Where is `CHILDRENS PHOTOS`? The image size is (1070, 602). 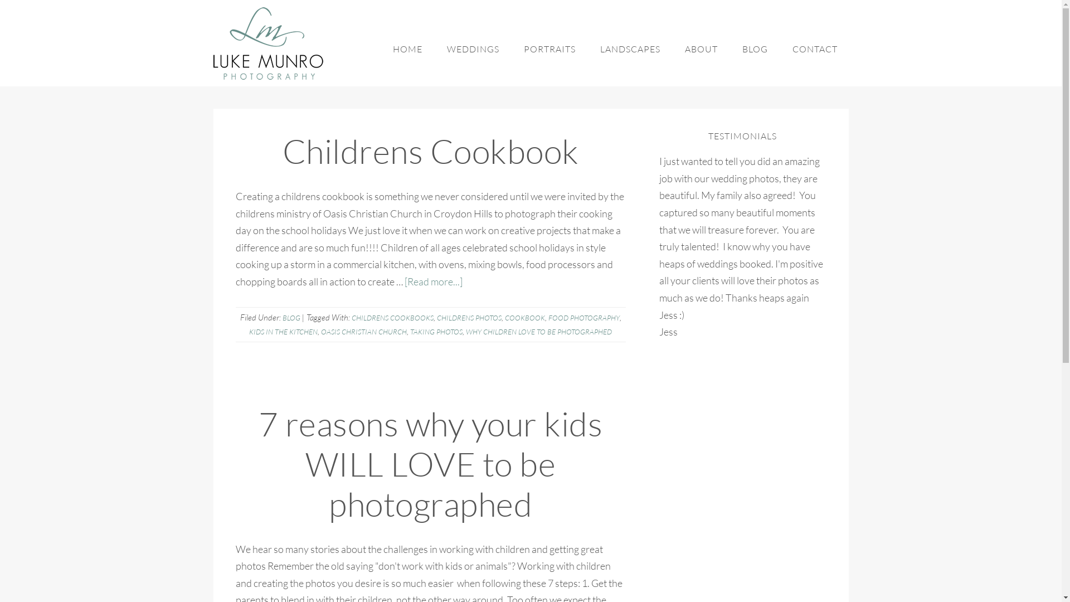 CHILDRENS PHOTOS is located at coordinates (469, 318).